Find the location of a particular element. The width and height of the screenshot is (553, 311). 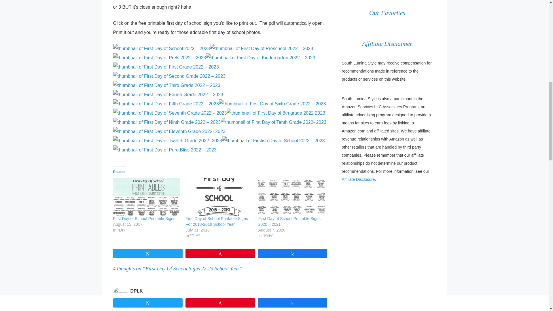

First Day of Seventh Grade 2022 - 2023 is located at coordinates (170, 113).